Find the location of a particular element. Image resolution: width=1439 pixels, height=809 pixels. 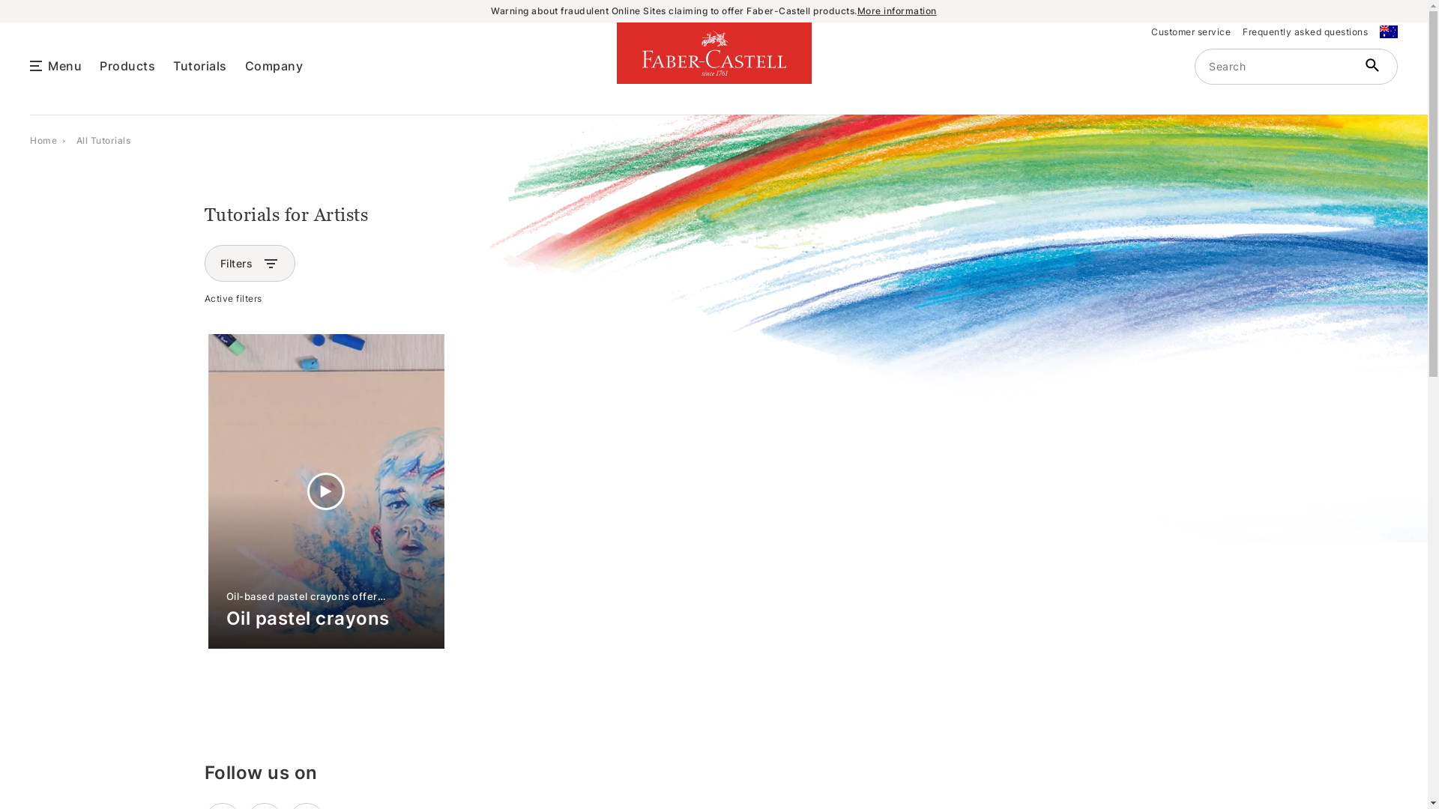

Filters is located at coordinates (237, 264).